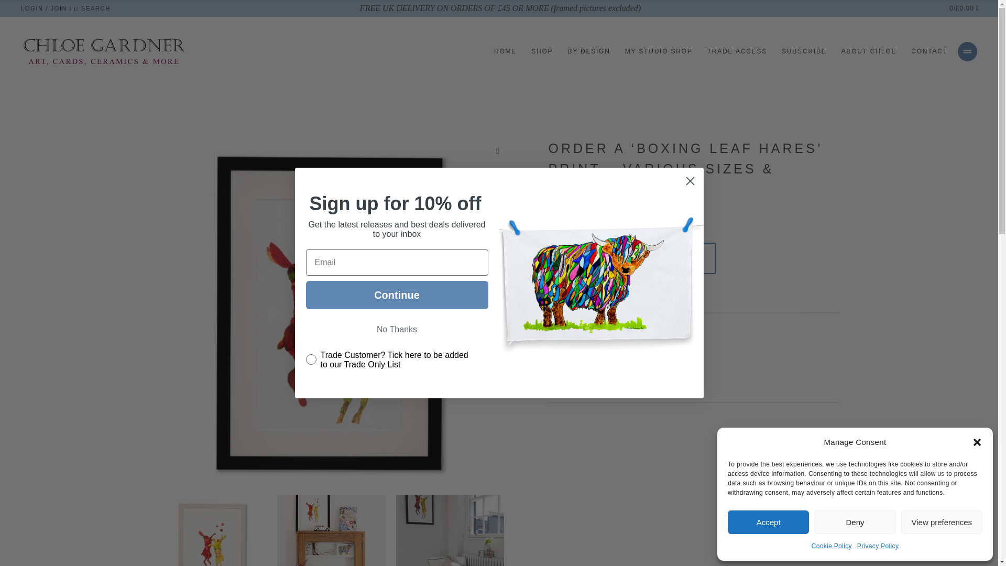 The width and height of the screenshot is (1006, 566). Describe the element at coordinates (854, 522) in the screenshot. I see `Deny` at that location.